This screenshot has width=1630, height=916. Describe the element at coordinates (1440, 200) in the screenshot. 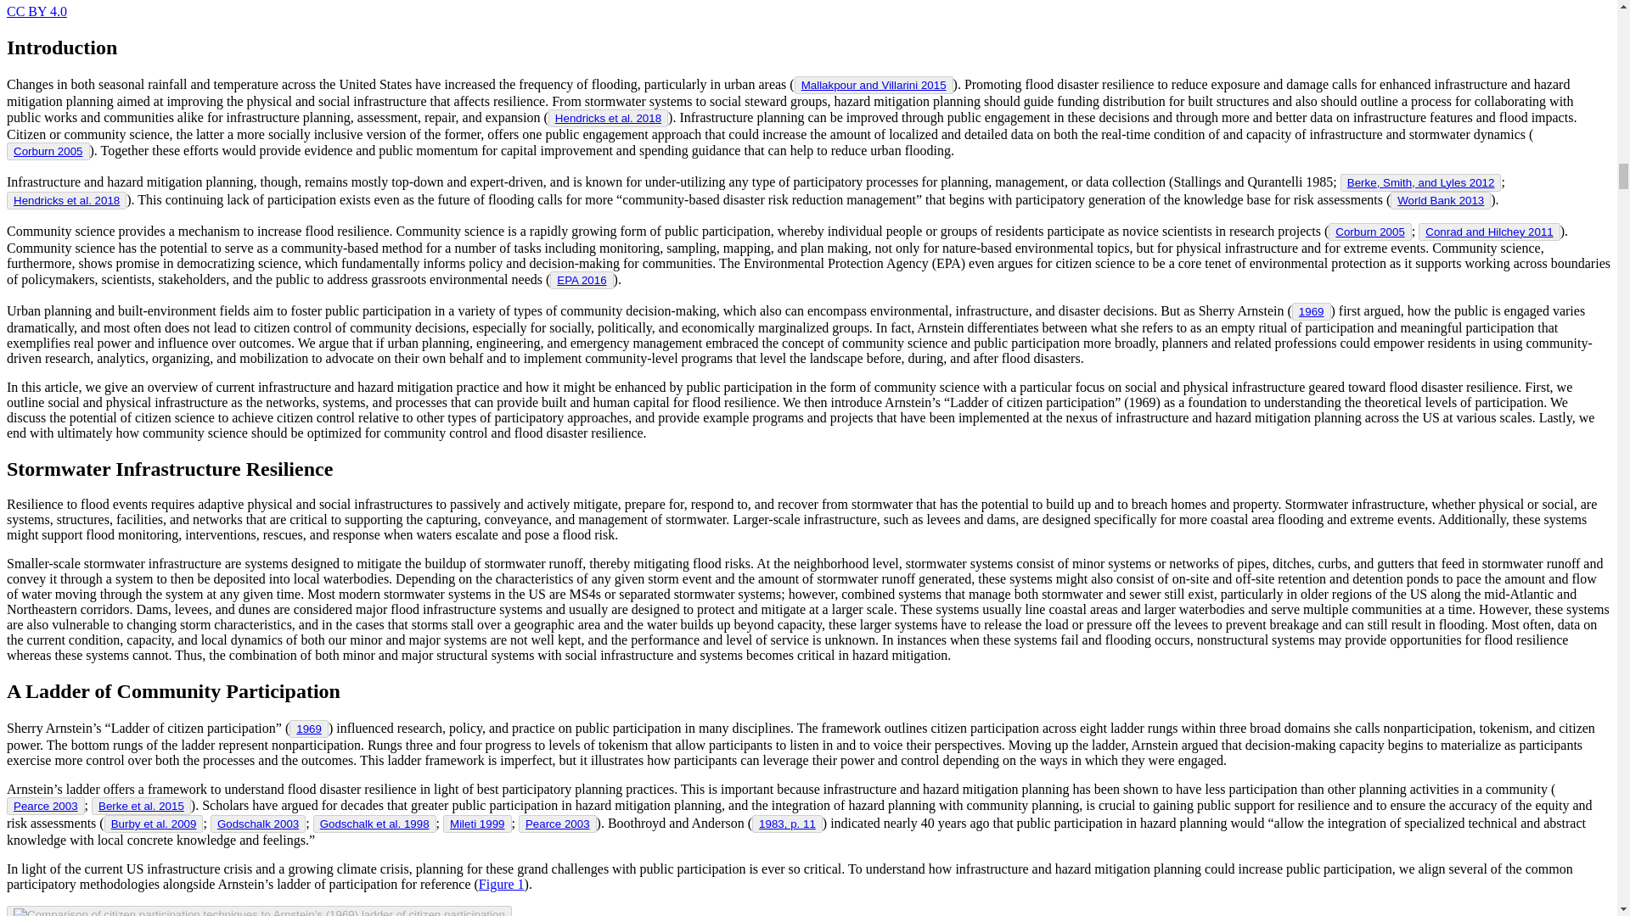

I see `World Bank 2013` at that location.